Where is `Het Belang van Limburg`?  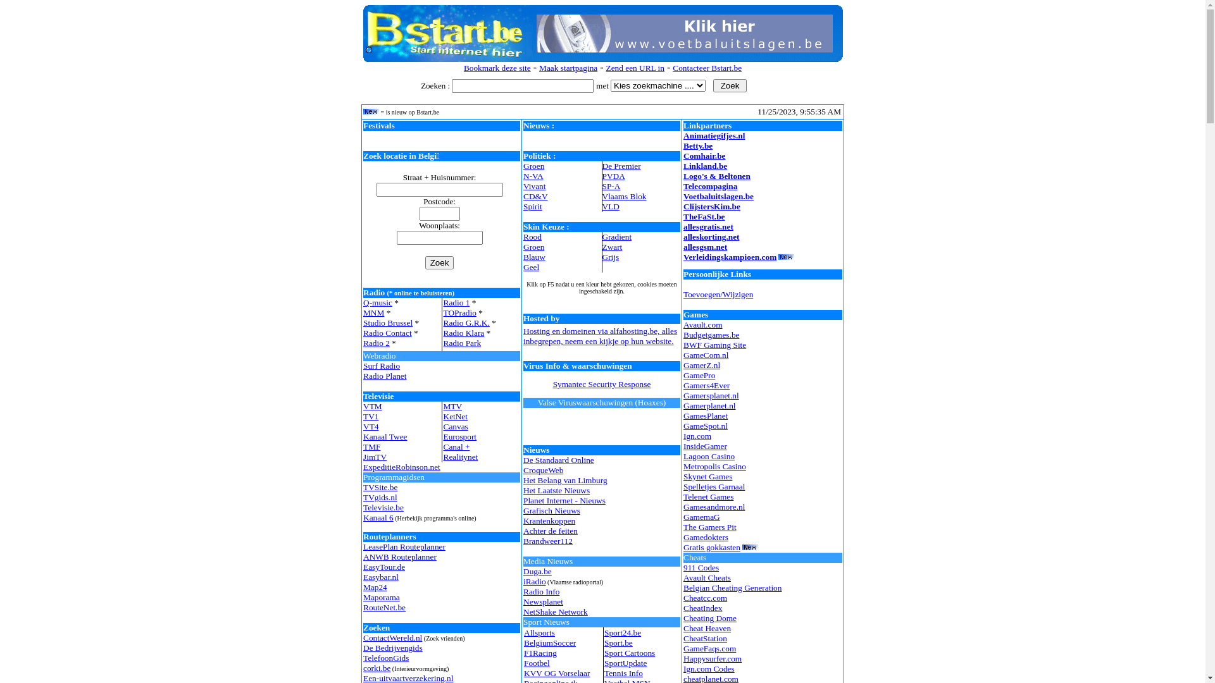
Het Belang van Limburg is located at coordinates (566, 481).